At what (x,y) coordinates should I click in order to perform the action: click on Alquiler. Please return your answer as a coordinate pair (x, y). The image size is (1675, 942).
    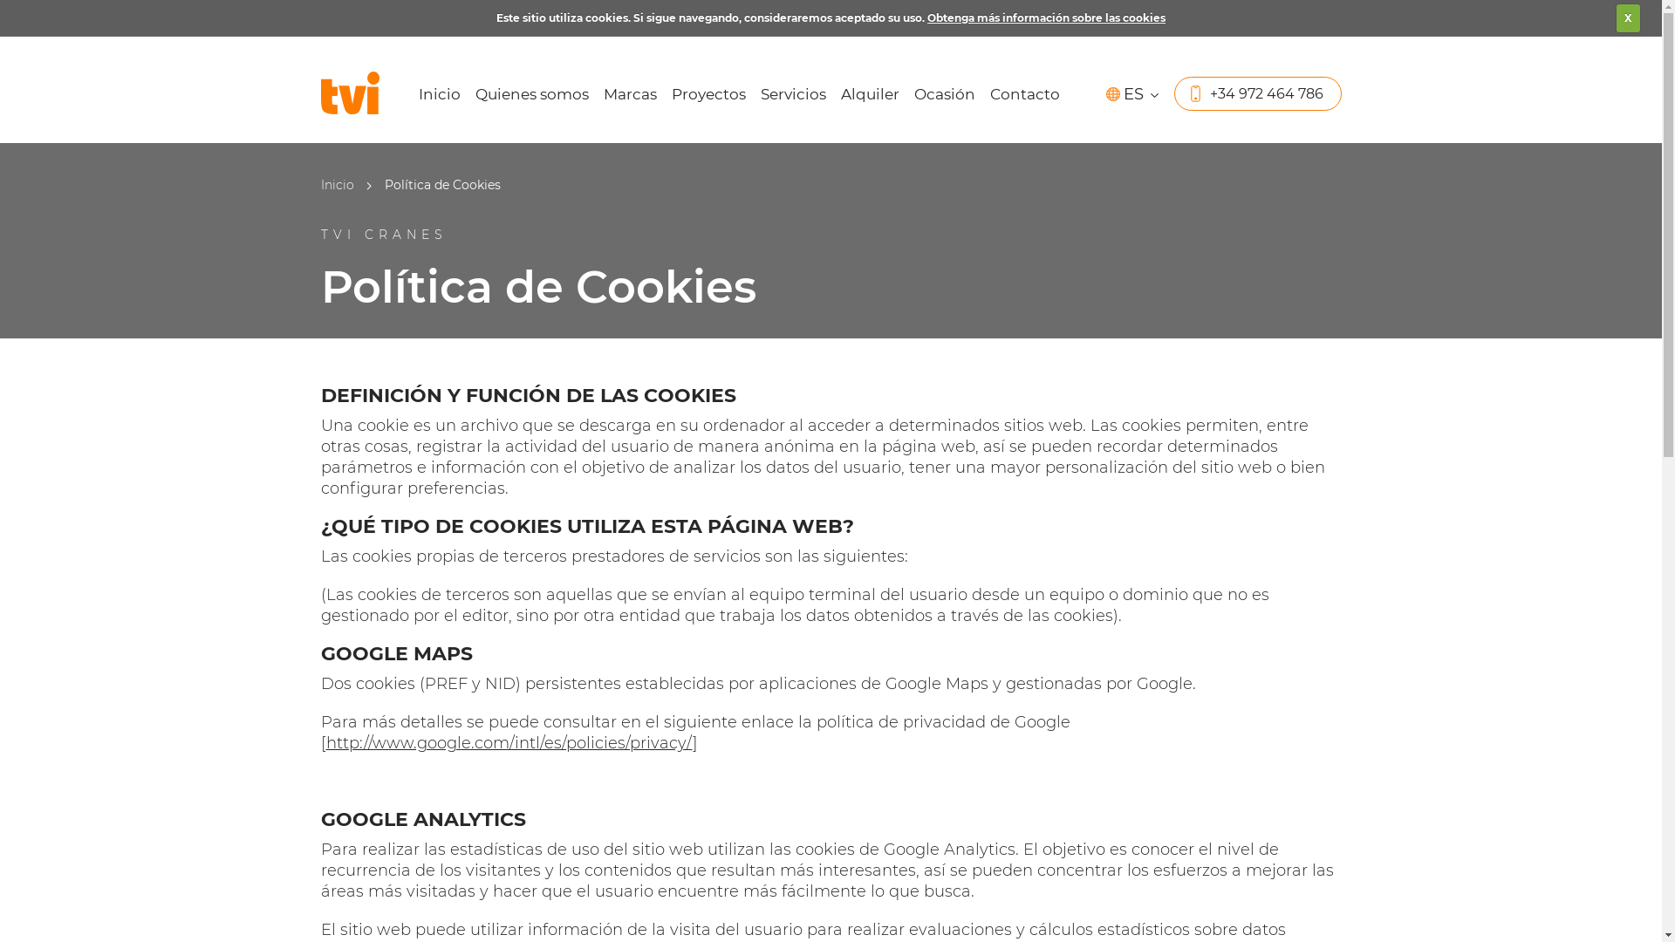
    Looking at the image, I should click on (871, 103).